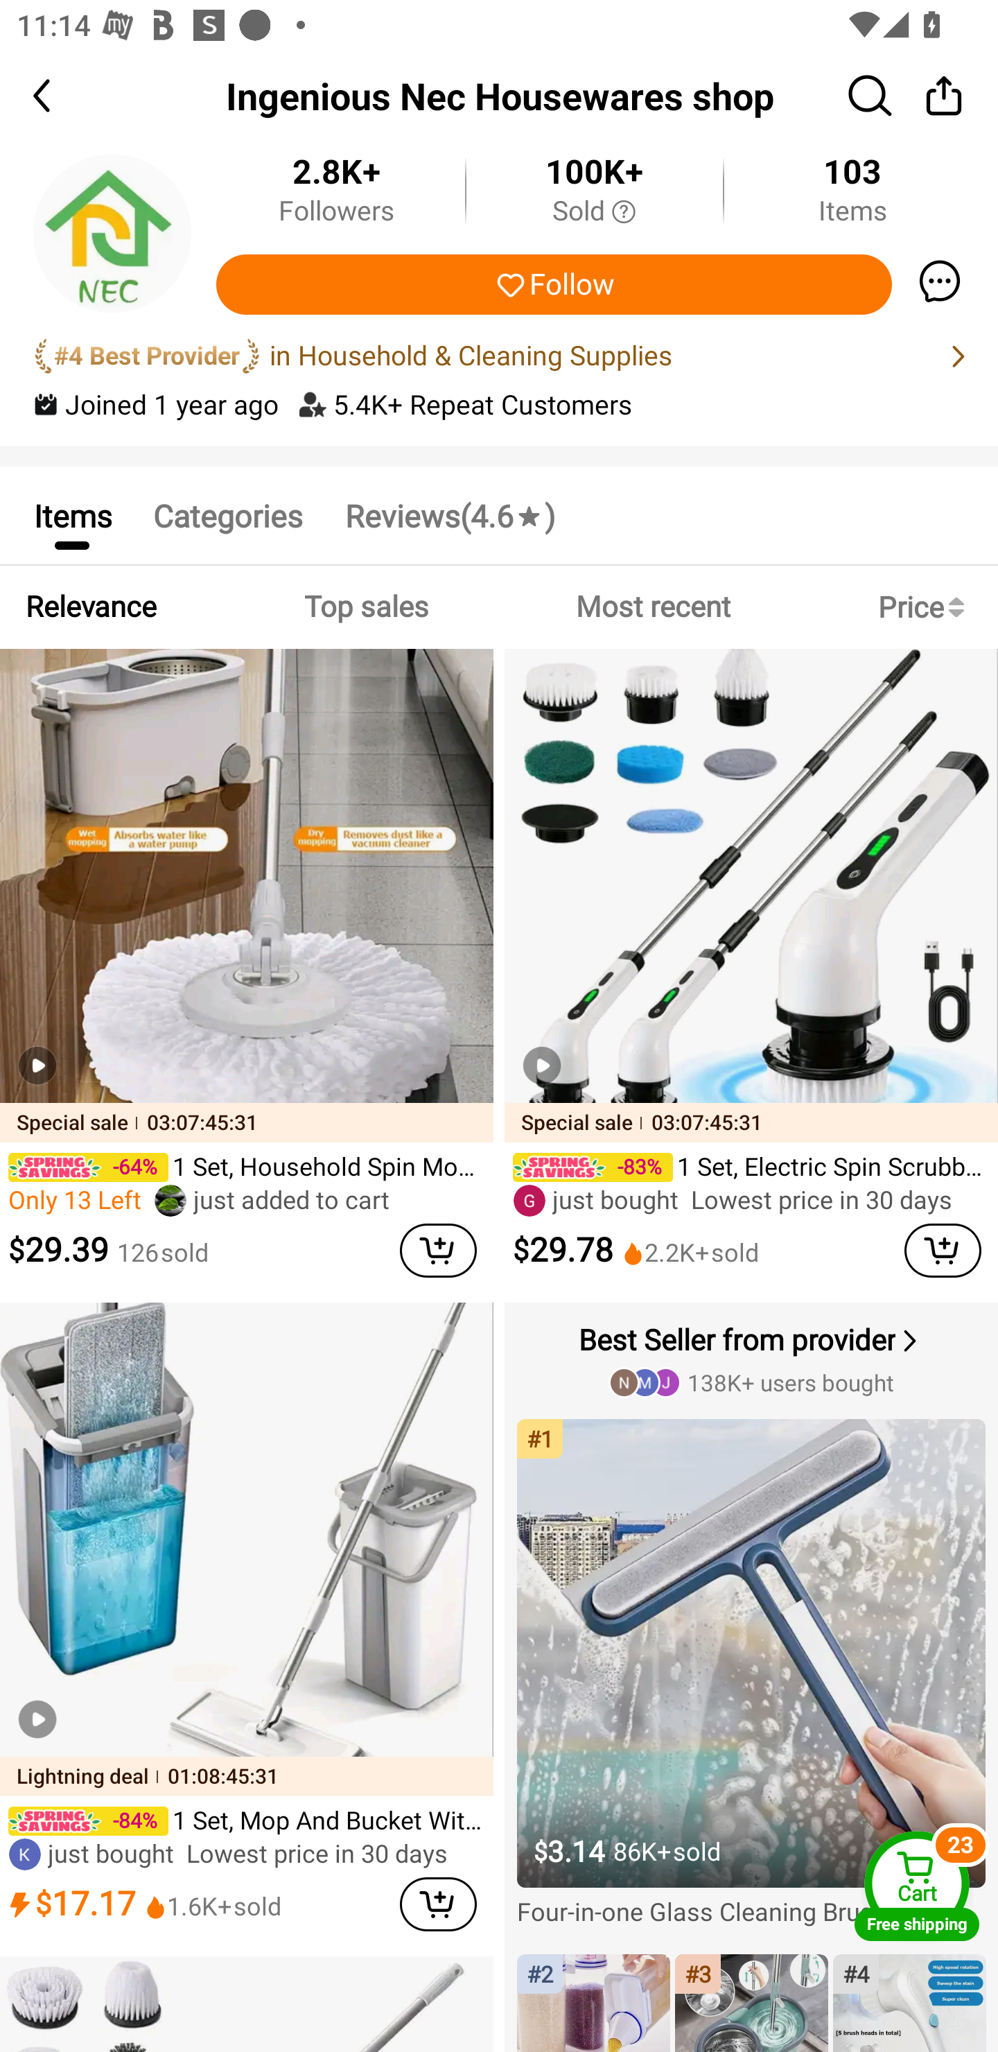 This screenshot has height=2052, width=998. What do you see at coordinates (499, 356) in the screenshot?
I see `#4 Best Provider in Household & Cleaning Supplies` at bounding box center [499, 356].